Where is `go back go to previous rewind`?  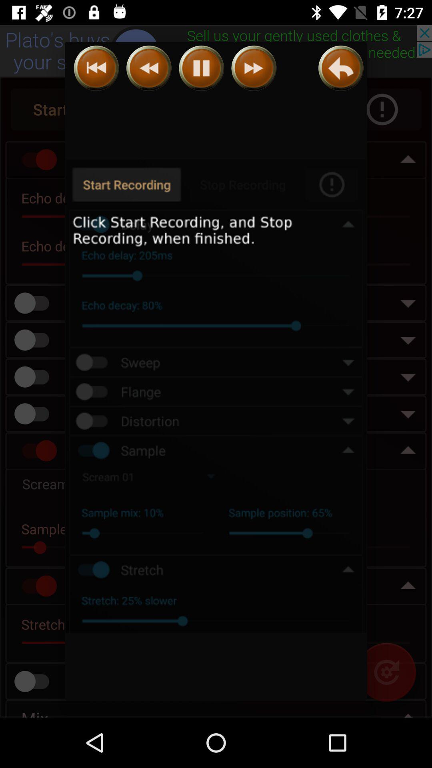
go back go to previous rewind is located at coordinates (96, 68).